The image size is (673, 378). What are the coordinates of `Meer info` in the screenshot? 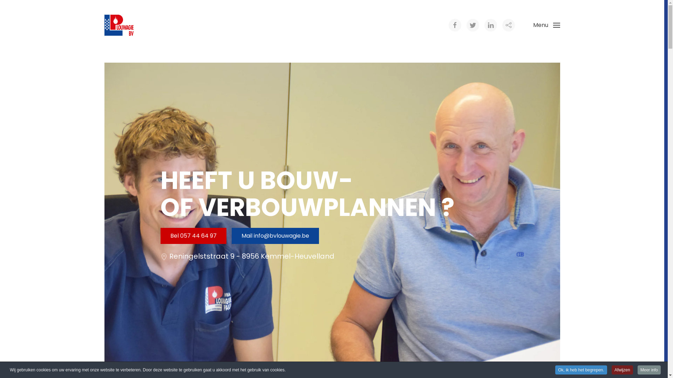 It's located at (649, 370).